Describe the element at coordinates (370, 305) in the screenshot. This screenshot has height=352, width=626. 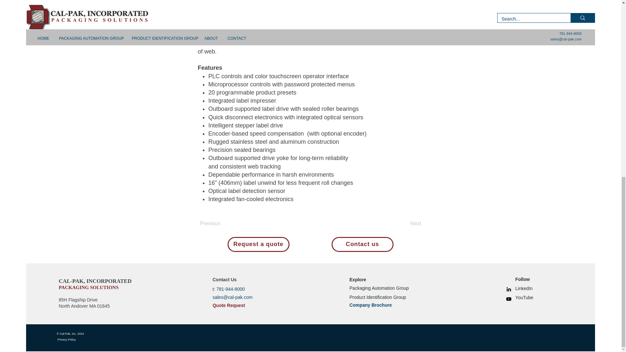
I see `Company Brochure` at that location.